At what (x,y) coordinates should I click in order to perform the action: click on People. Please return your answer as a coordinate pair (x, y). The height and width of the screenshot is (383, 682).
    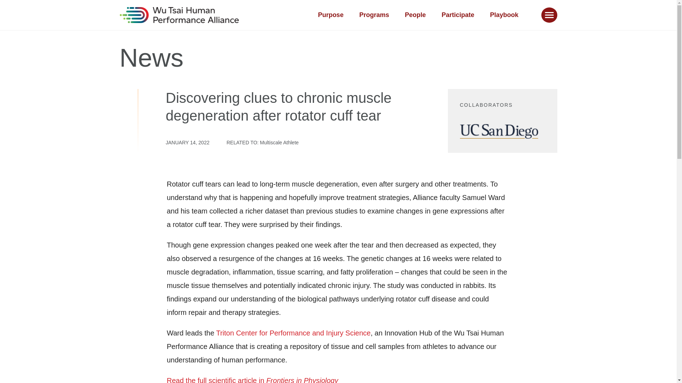
    Looking at the image, I should click on (415, 15).